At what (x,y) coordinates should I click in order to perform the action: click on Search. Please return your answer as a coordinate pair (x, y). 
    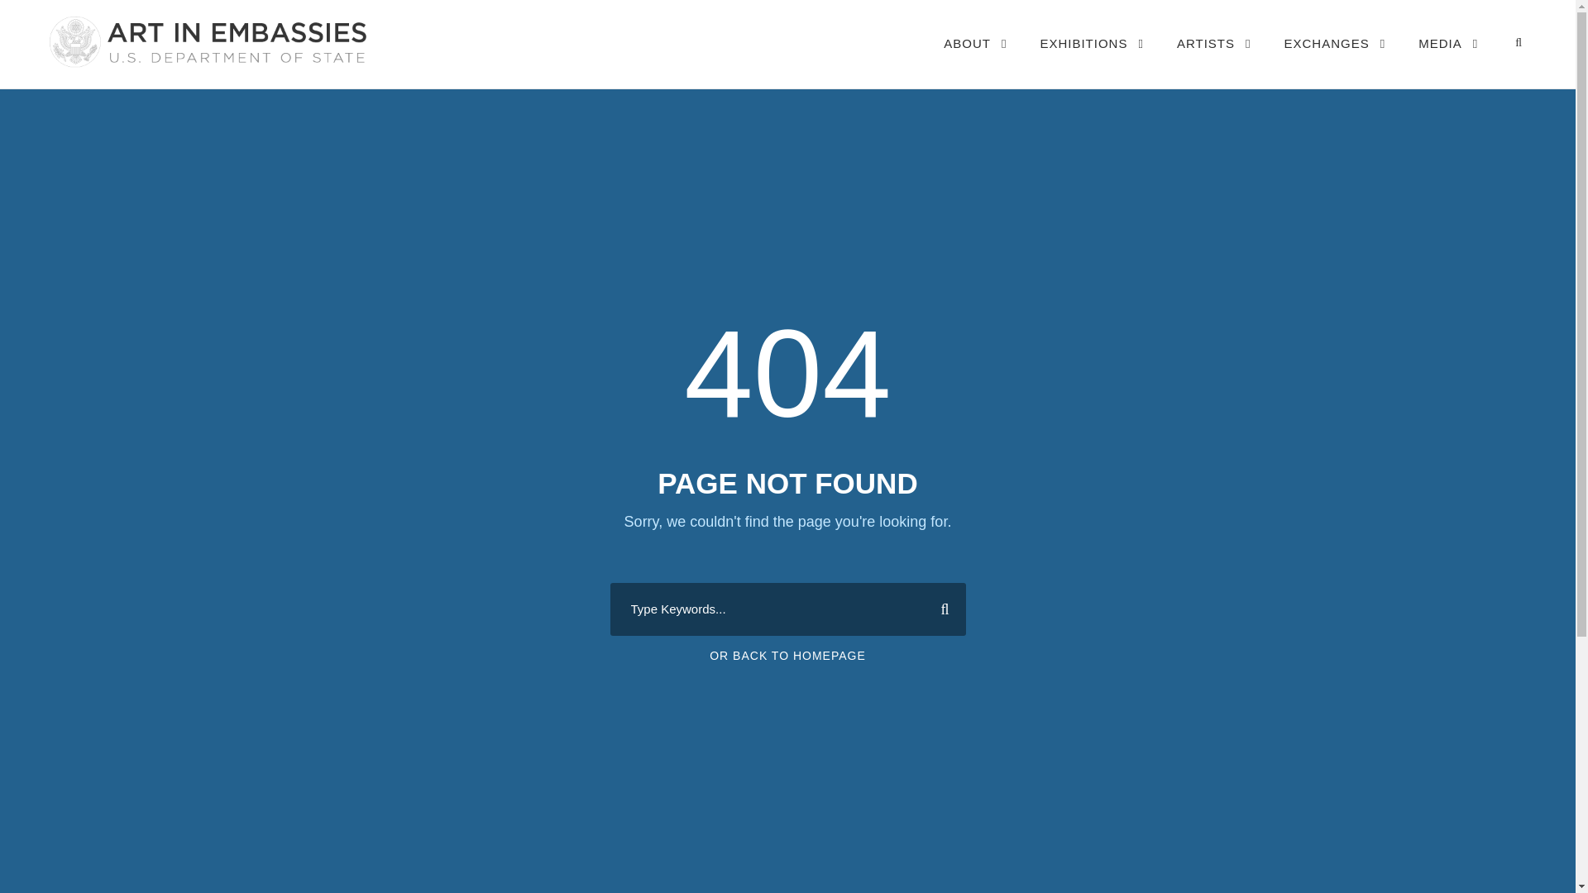
    Looking at the image, I should click on (938, 609).